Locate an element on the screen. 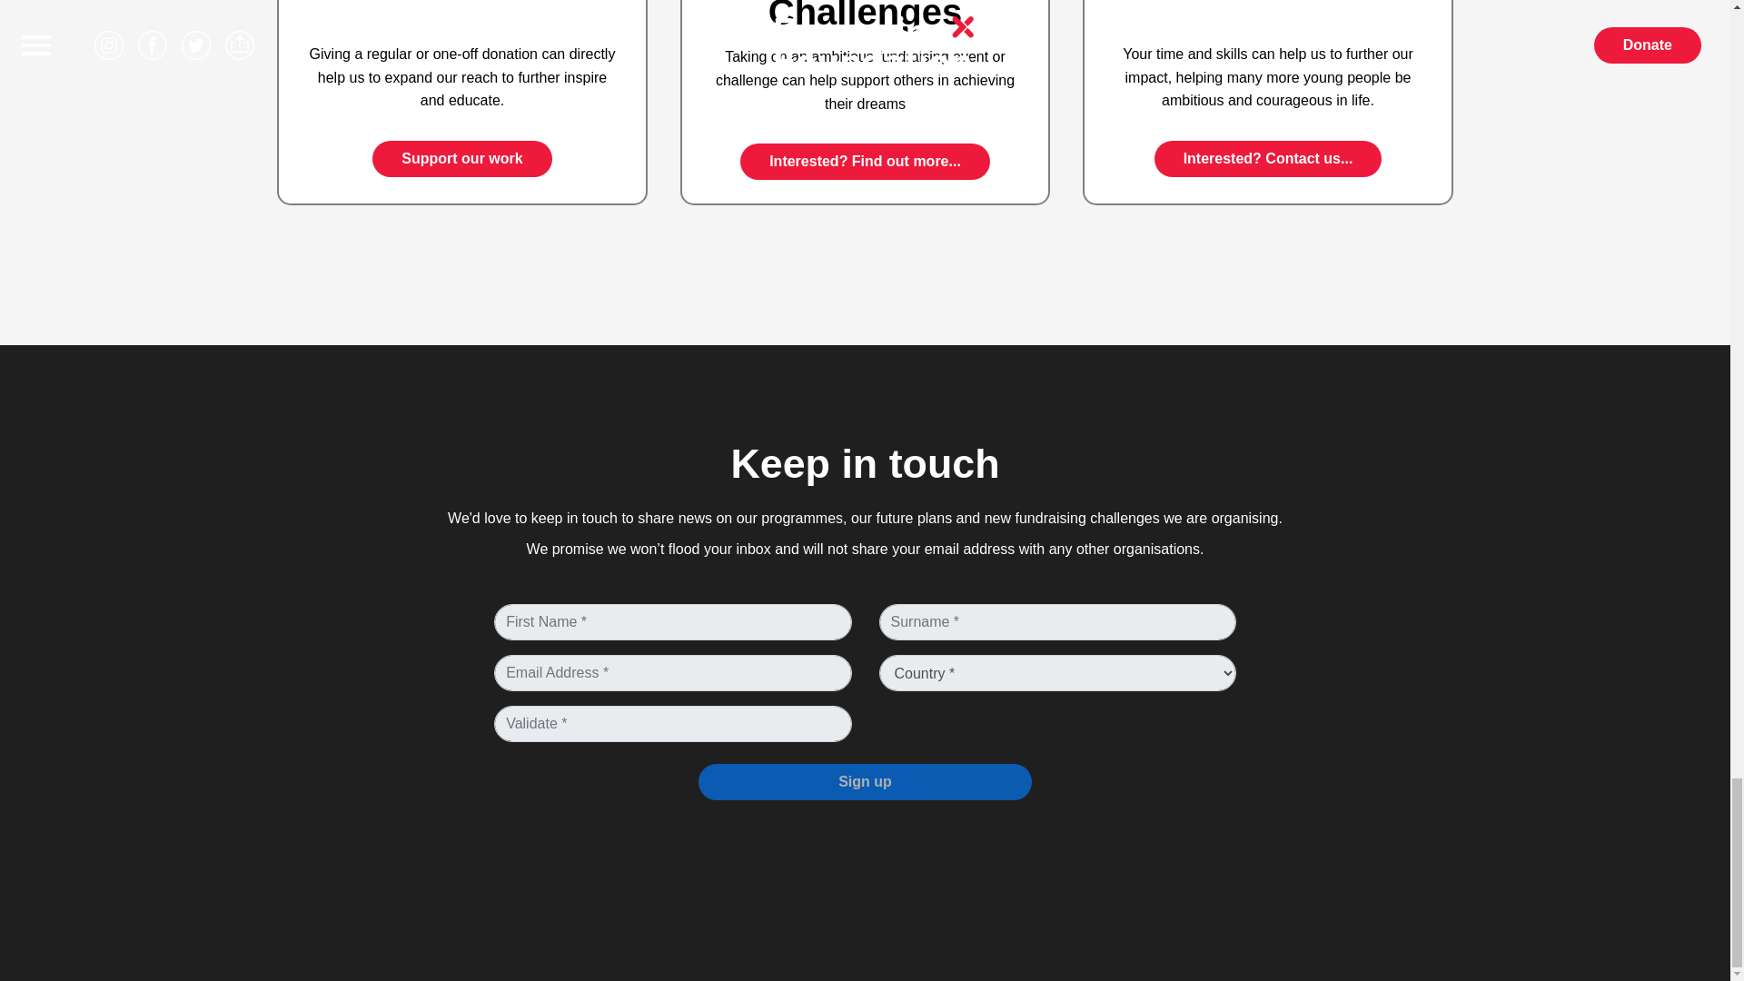  Sign up is located at coordinates (865, 782).